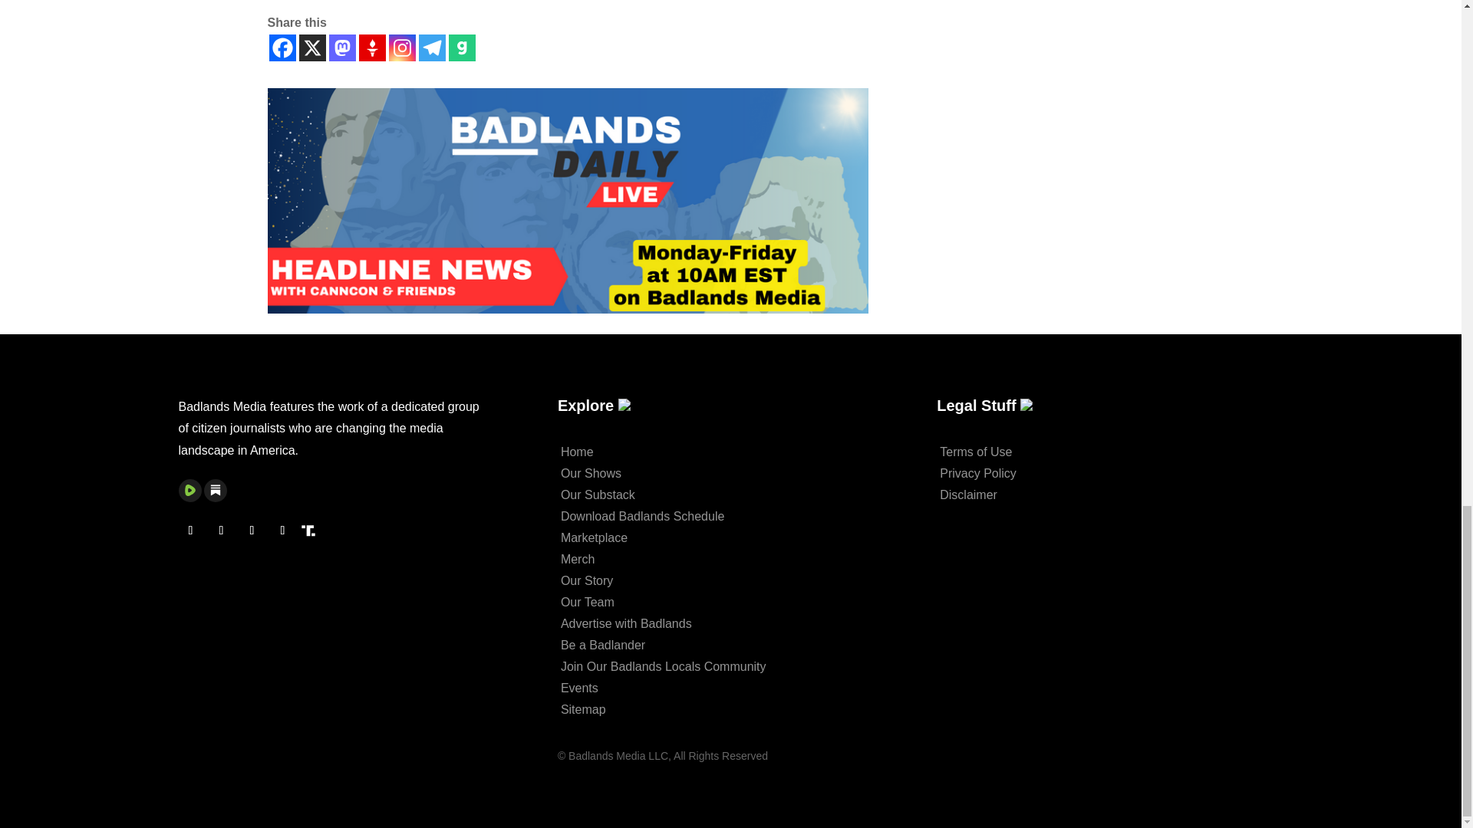  Describe the element at coordinates (460, 48) in the screenshot. I see `Gab` at that location.